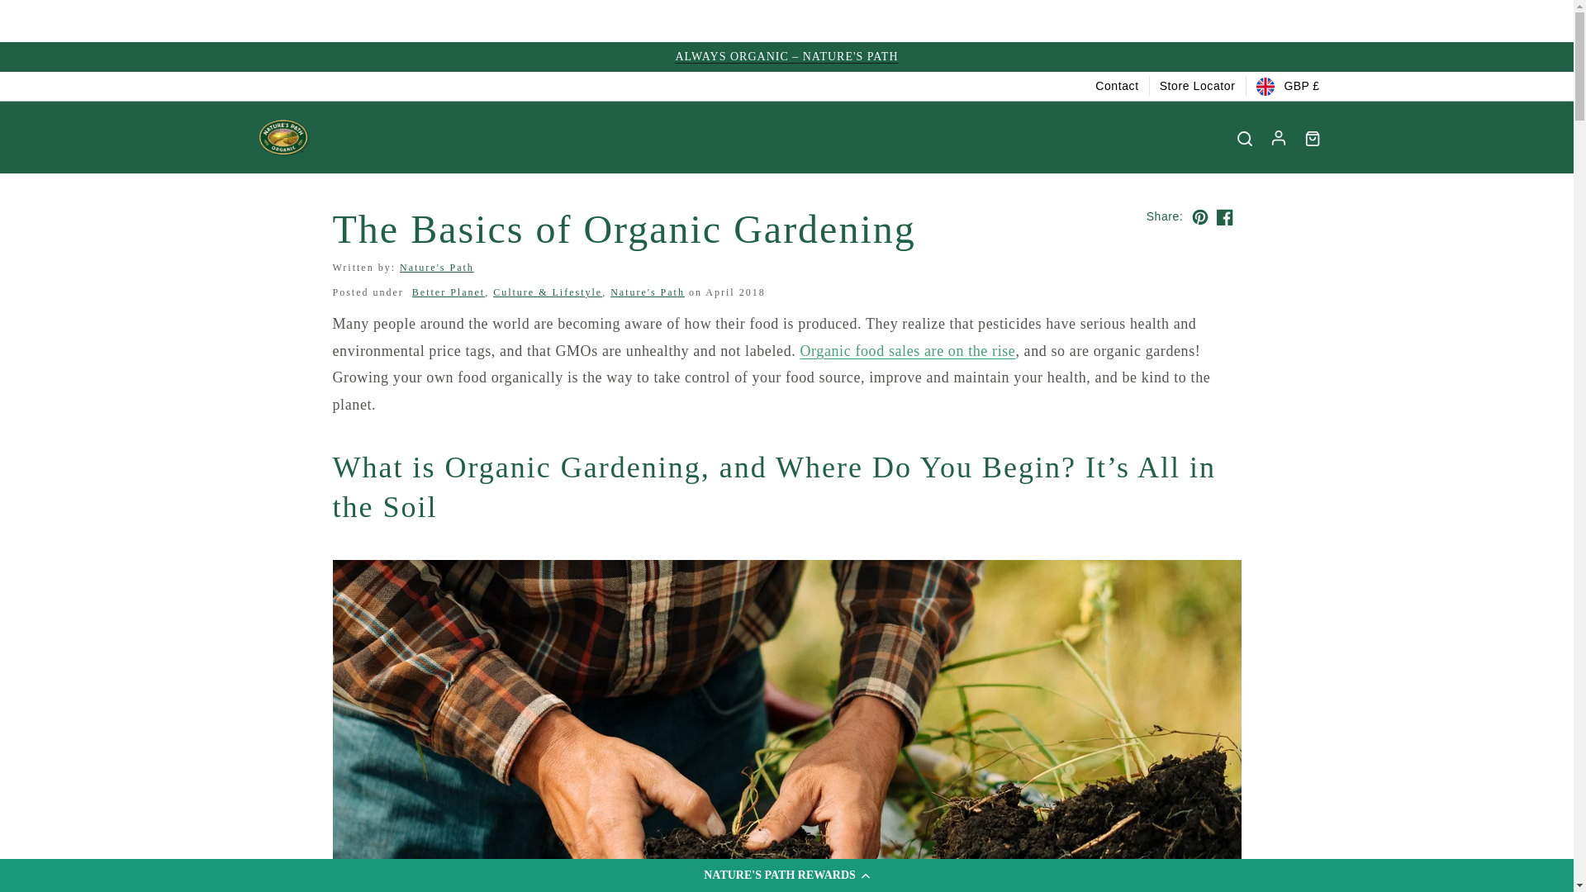 The height and width of the screenshot is (892, 1586). Describe the element at coordinates (1117, 86) in the screenshot. I see `Contact` at that location.